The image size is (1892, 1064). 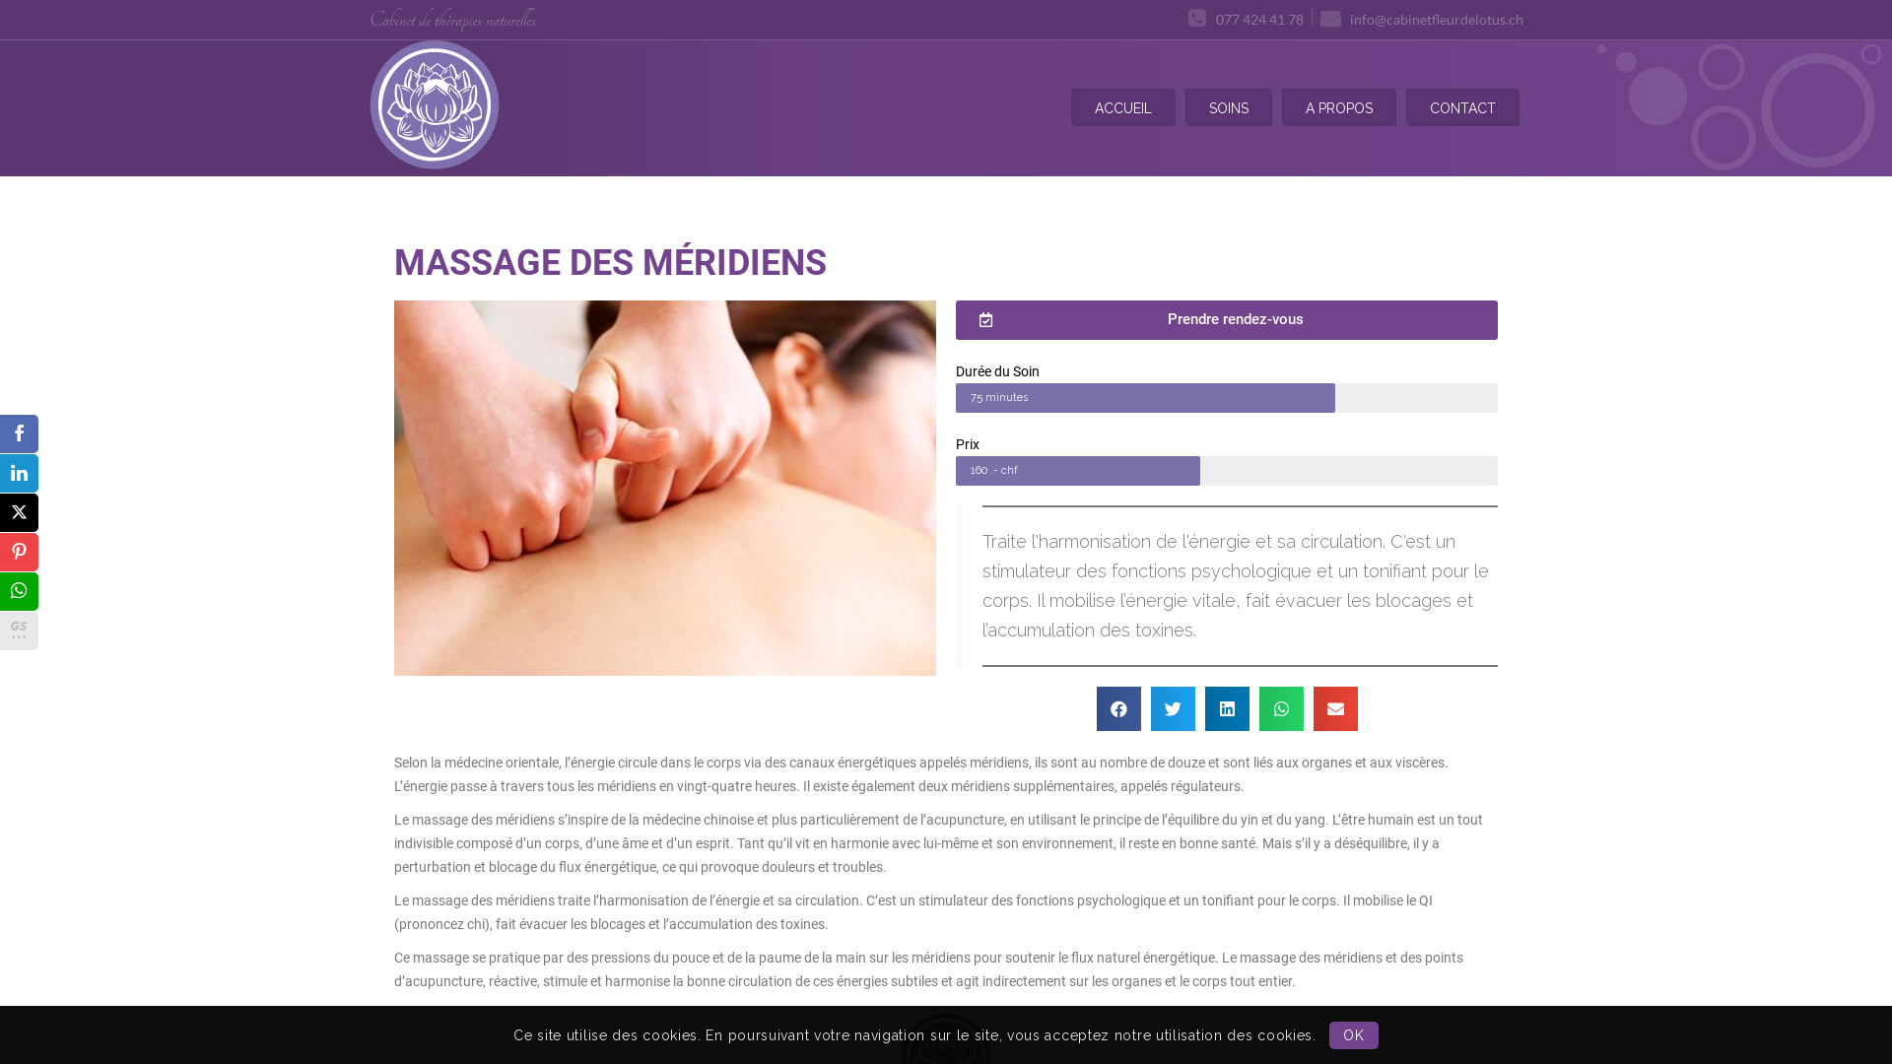 I want to click on Prendre rendez-vous, so click(x=1227, y=320).